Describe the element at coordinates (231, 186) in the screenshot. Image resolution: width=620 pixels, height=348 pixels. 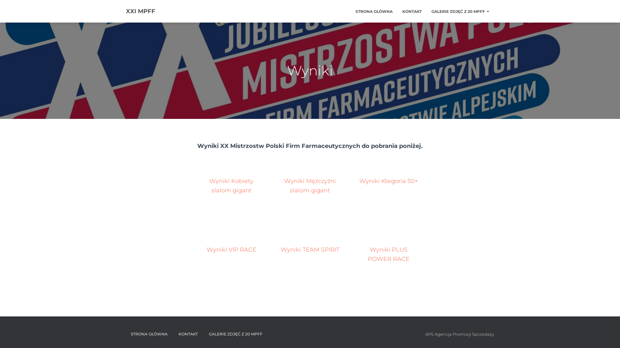
I see `Wyniki Kobiety slalom gigant` at that location.